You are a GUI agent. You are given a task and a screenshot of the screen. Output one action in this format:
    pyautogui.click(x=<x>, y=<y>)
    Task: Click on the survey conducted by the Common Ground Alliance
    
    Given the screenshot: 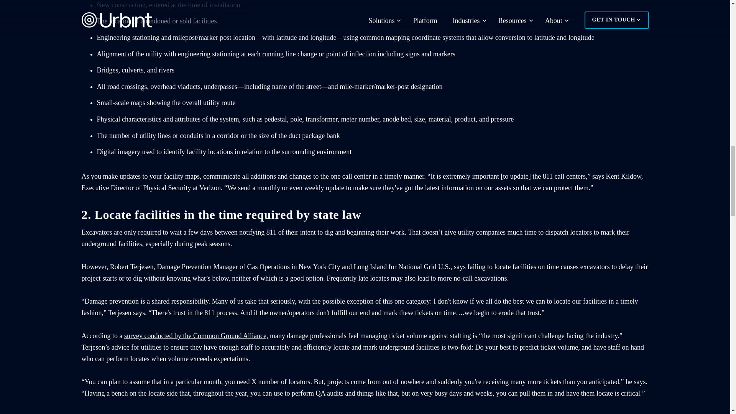 What is the action you would take?
    pyautogui.click(x=195, y=336)
    